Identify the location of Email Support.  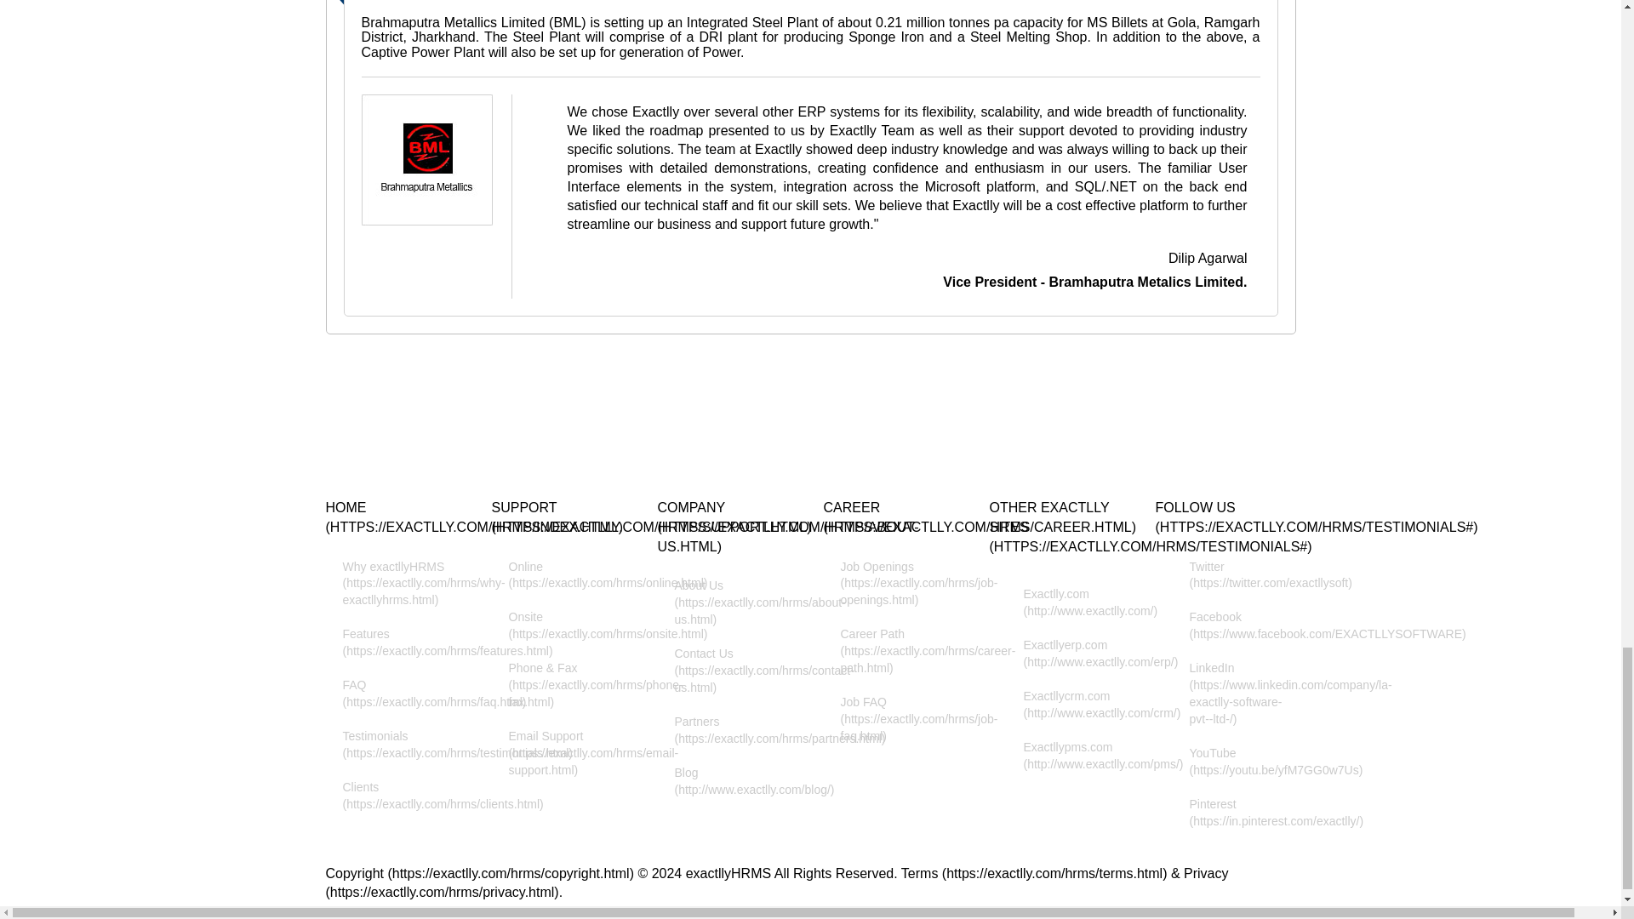
(562, 762).